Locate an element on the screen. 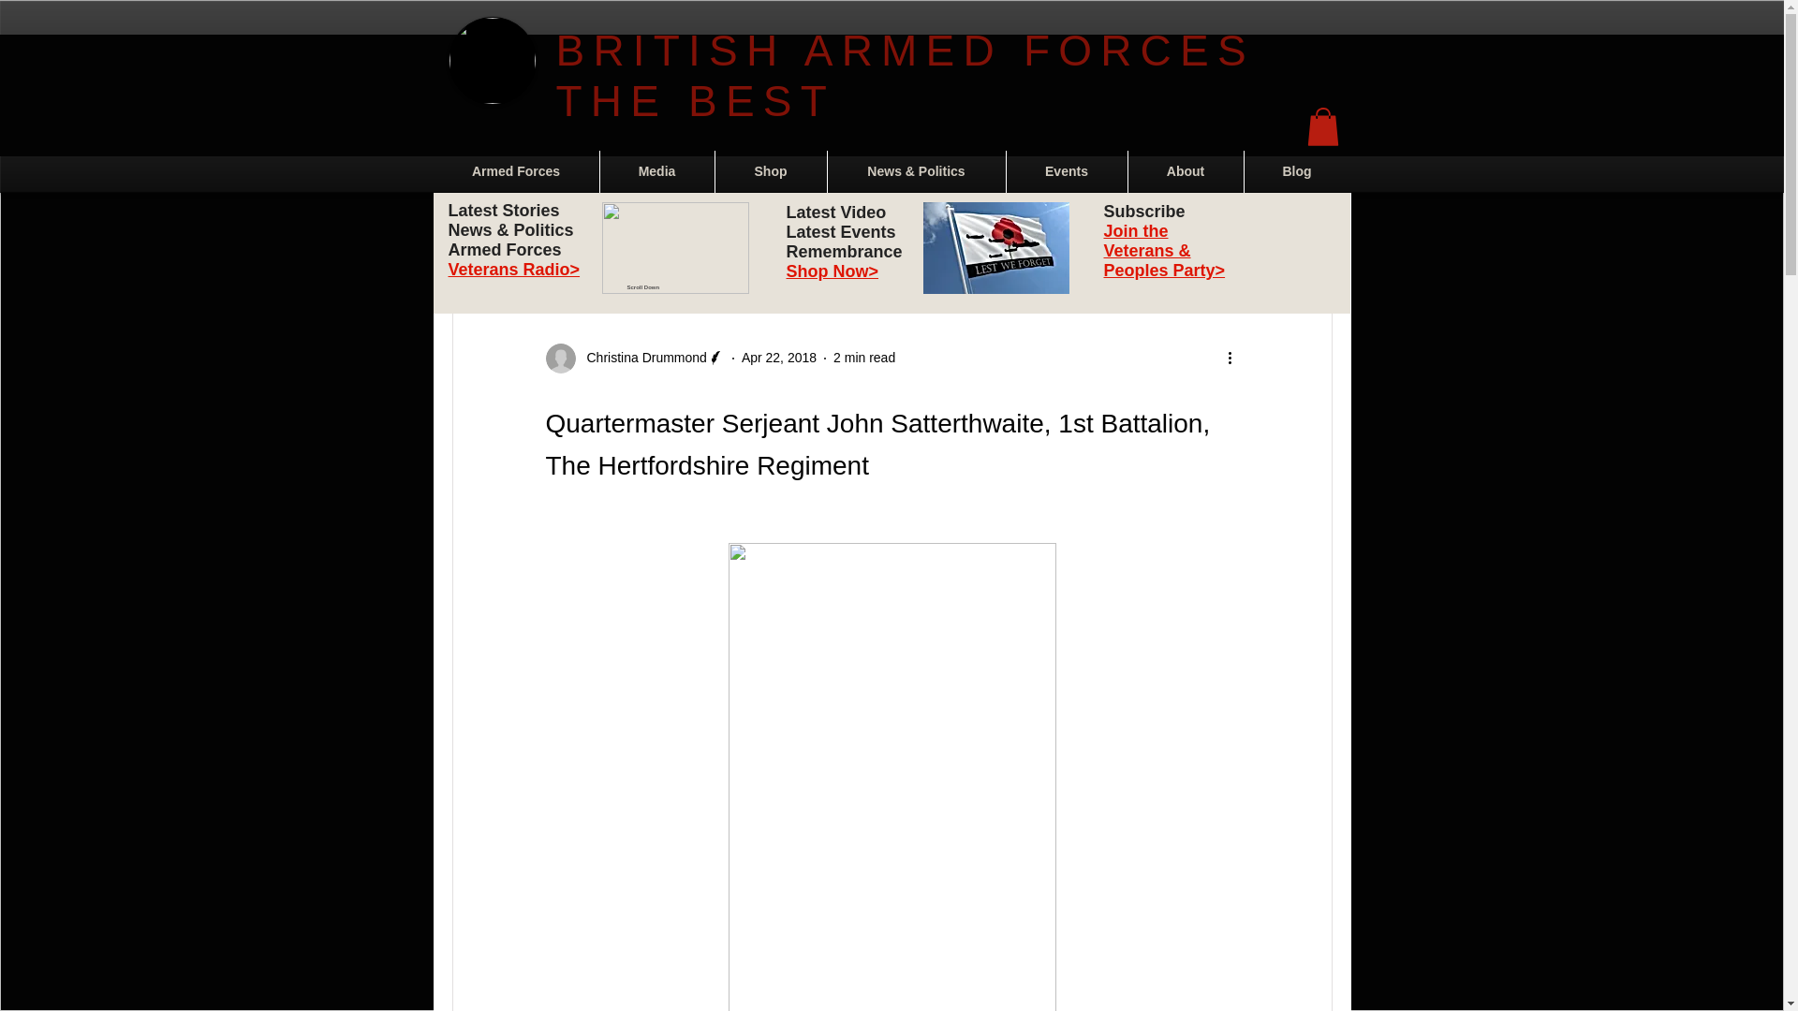 The width and height of the screenshot is (1798, 1011). All Posts is located at coordinates (476, 229).